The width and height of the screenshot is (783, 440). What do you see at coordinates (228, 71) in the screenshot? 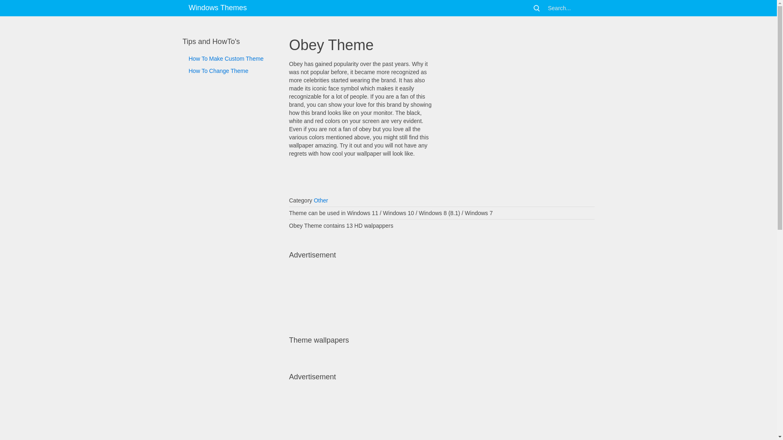
I see `How To Change Theme` at bounding box center [228, 71].